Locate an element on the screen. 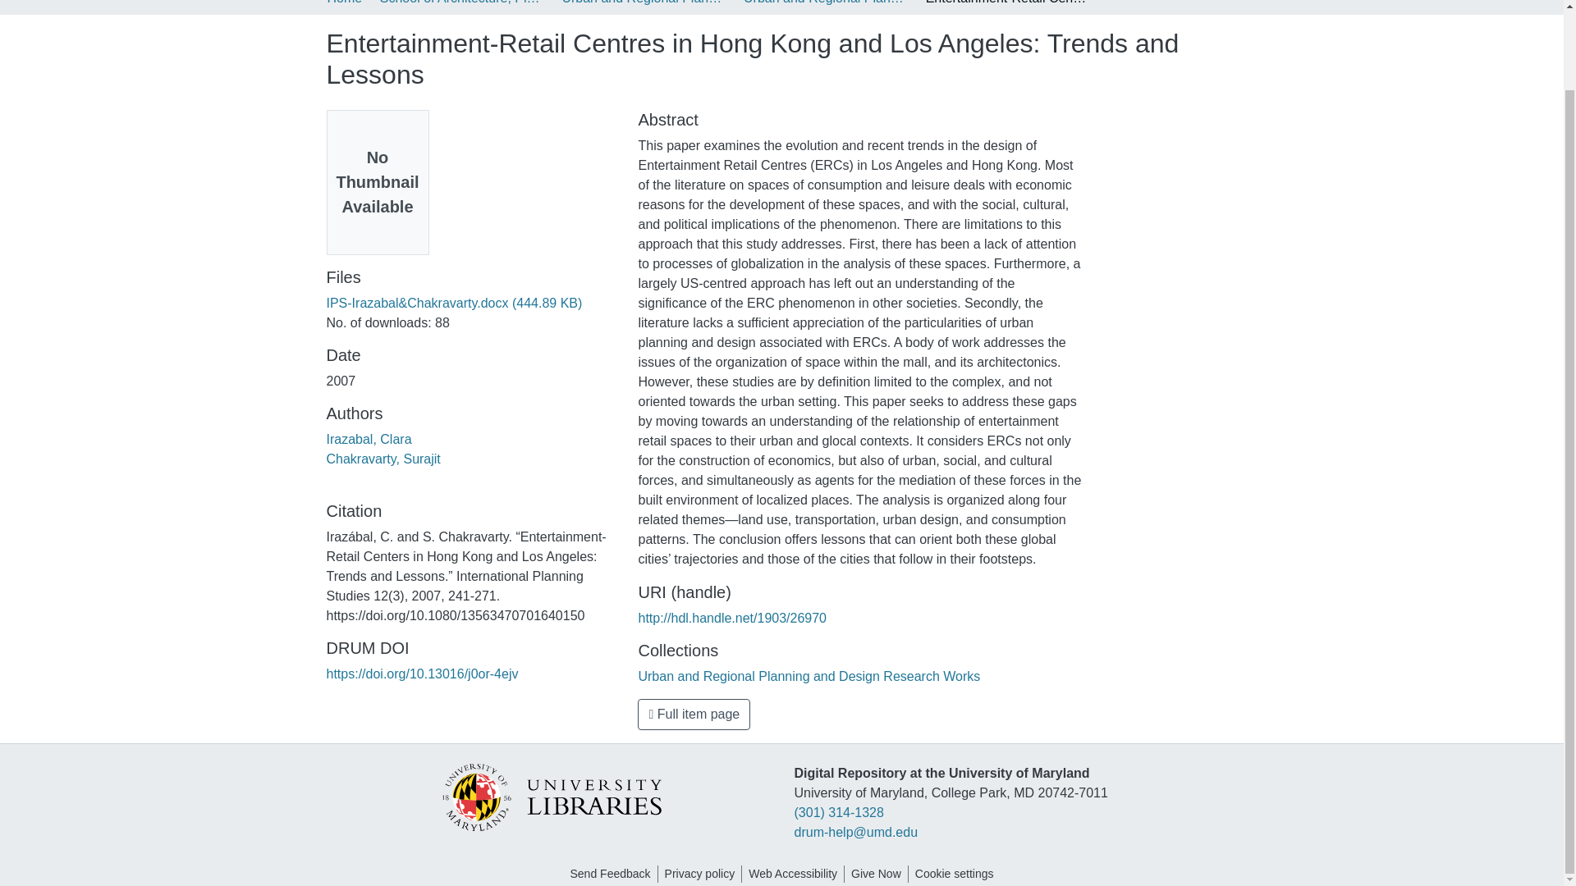 The image size is (1576, 886). Cookie settings is located at coordinates (955, 874).